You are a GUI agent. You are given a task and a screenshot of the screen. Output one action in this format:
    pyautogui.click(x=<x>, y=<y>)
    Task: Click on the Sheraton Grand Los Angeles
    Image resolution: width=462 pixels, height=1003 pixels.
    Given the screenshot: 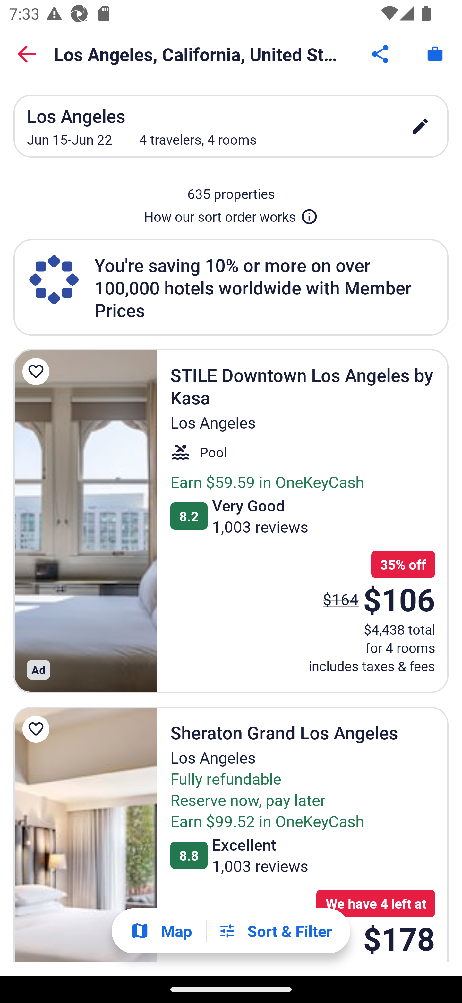 What is the action you would take?
    pyautogui.click(x=85, y=835)
    